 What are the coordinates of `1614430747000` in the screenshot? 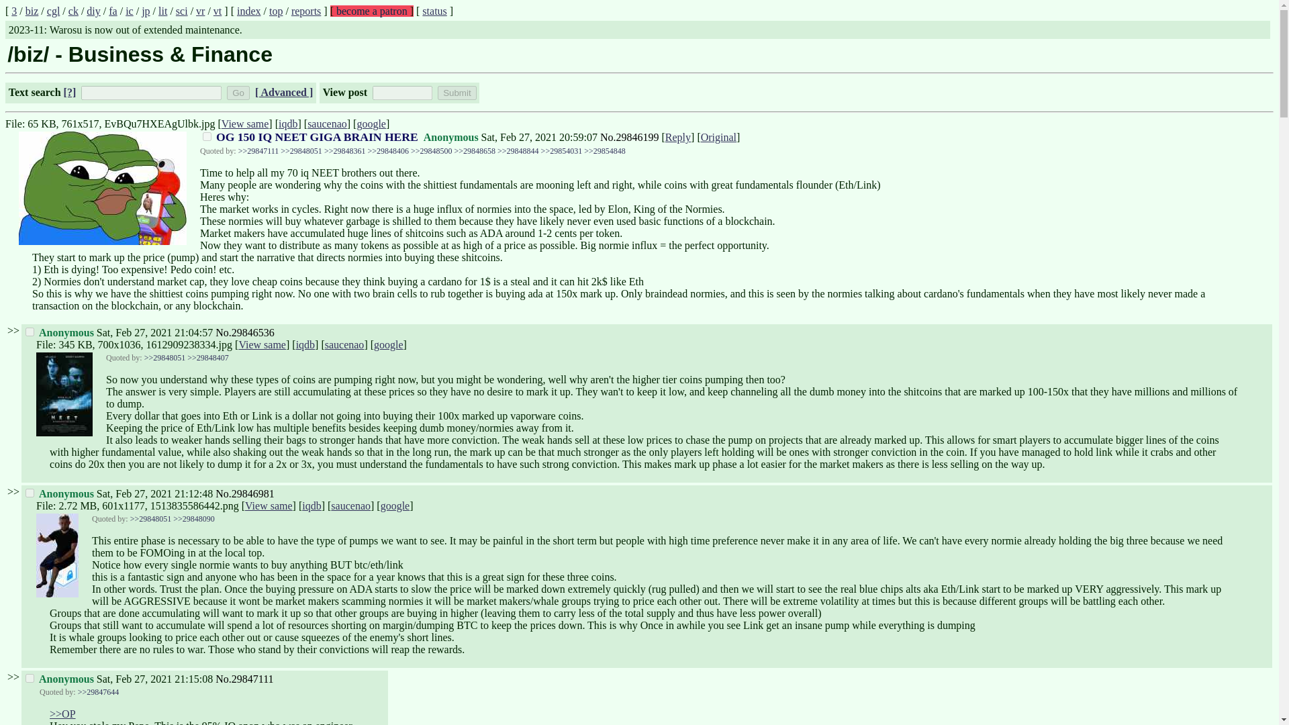 It's located at (539, 137).